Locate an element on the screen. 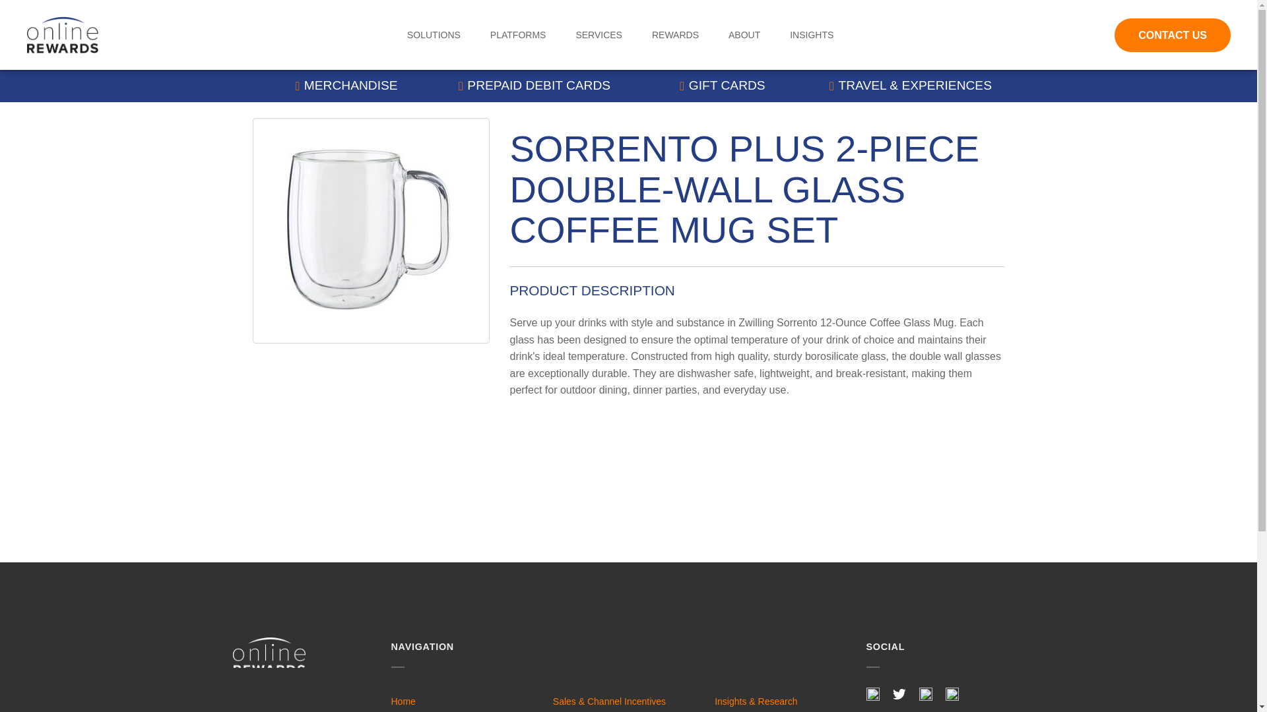 The height and width of the screenshot is (712, 1267). PLATFORMS is located at coordinates (518, 35).